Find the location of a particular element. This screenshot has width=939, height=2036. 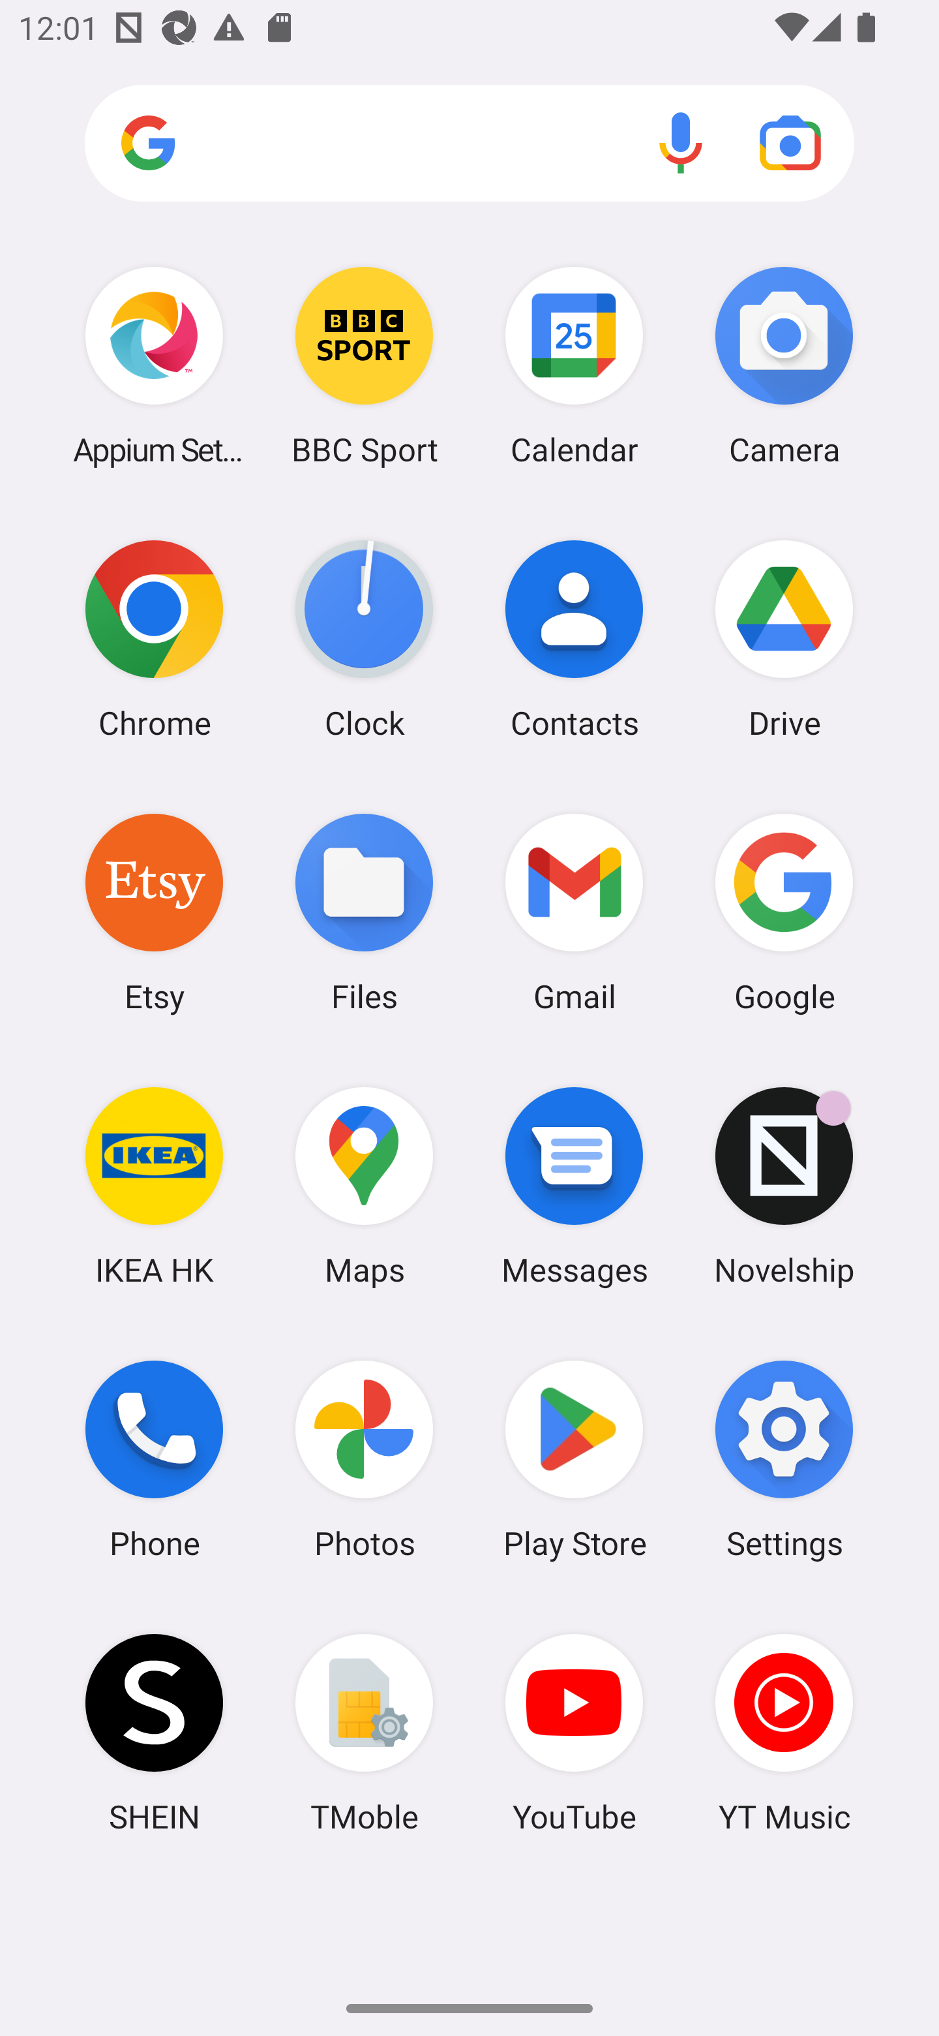

Settings is located at coordinates (784, 1460).